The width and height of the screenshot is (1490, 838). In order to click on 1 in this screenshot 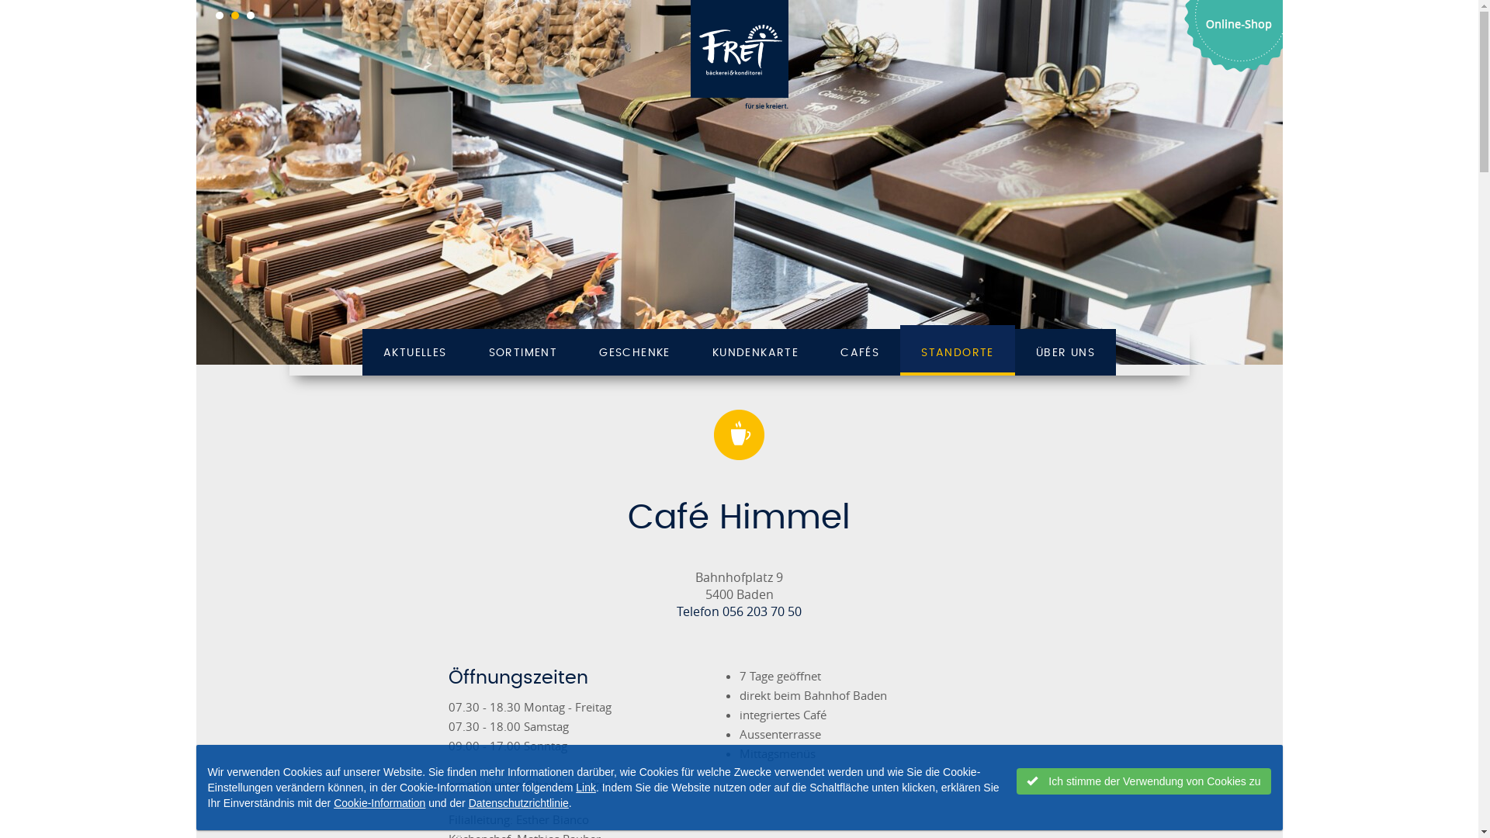, I will do `click(220, 16)`.